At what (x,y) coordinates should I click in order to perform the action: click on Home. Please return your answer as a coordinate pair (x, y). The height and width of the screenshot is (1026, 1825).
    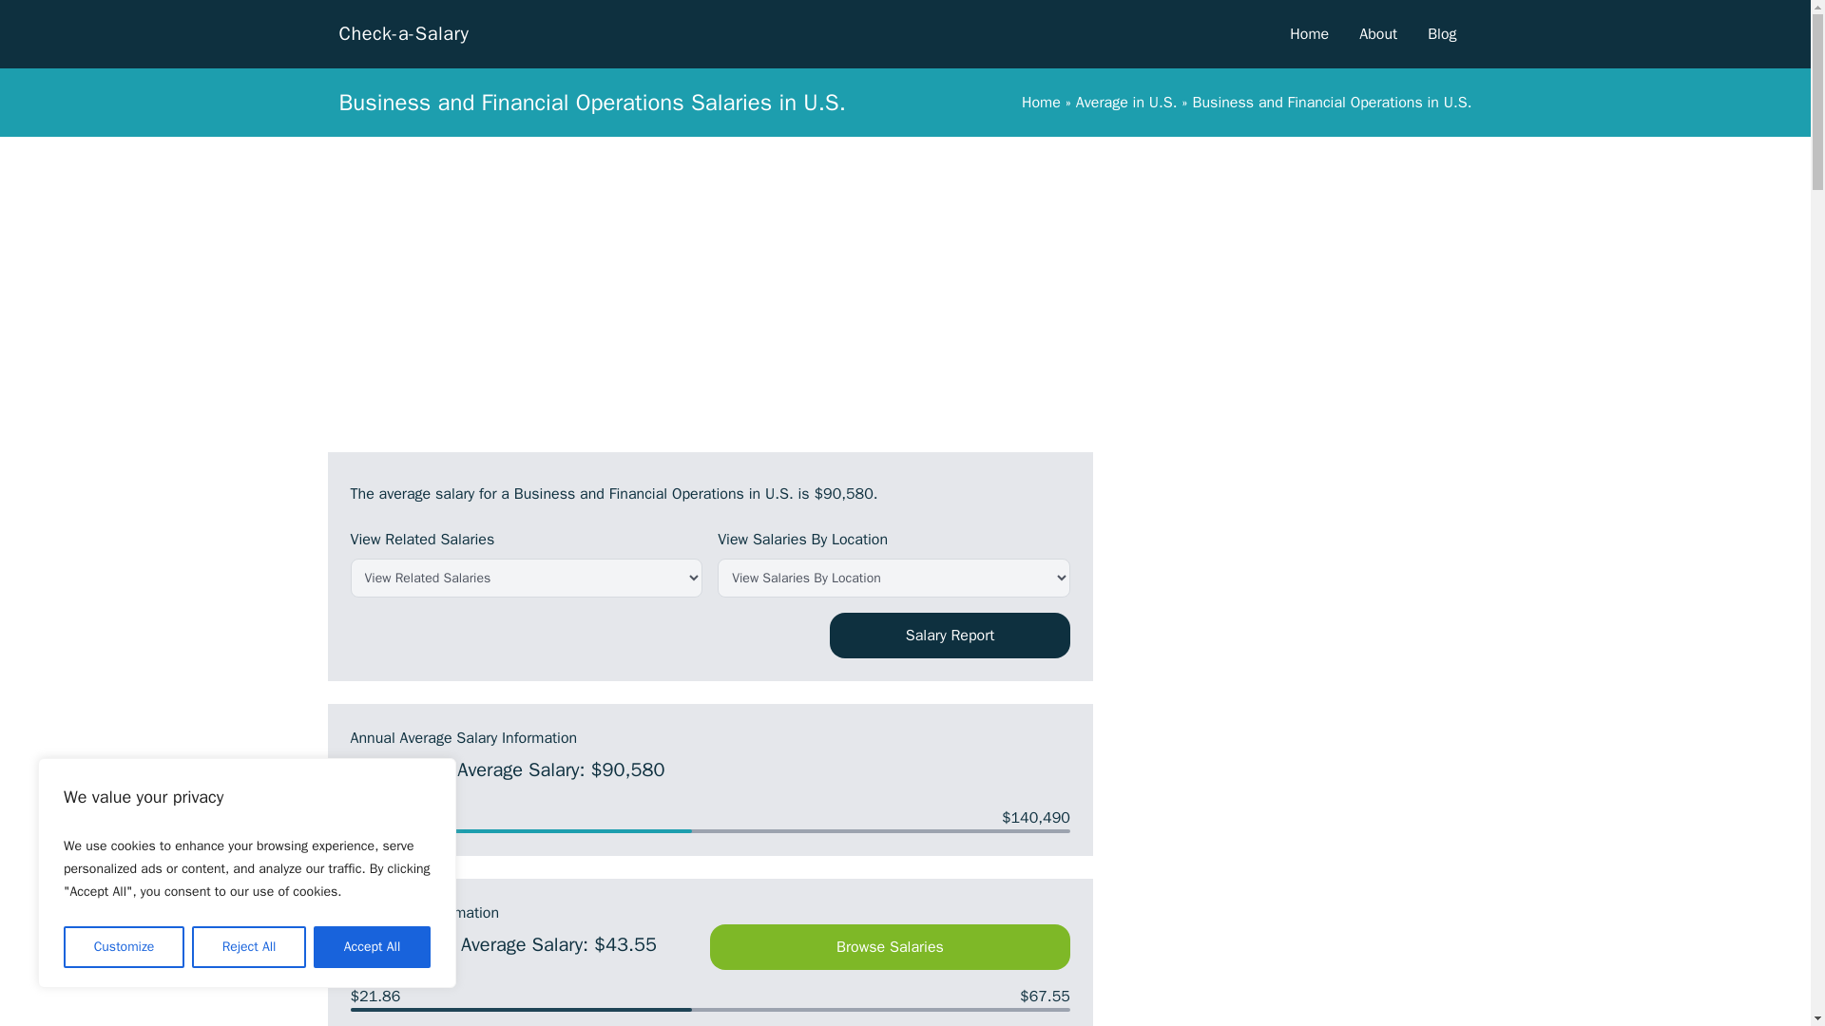
    Looking at the image, I should click on (1041, 103).